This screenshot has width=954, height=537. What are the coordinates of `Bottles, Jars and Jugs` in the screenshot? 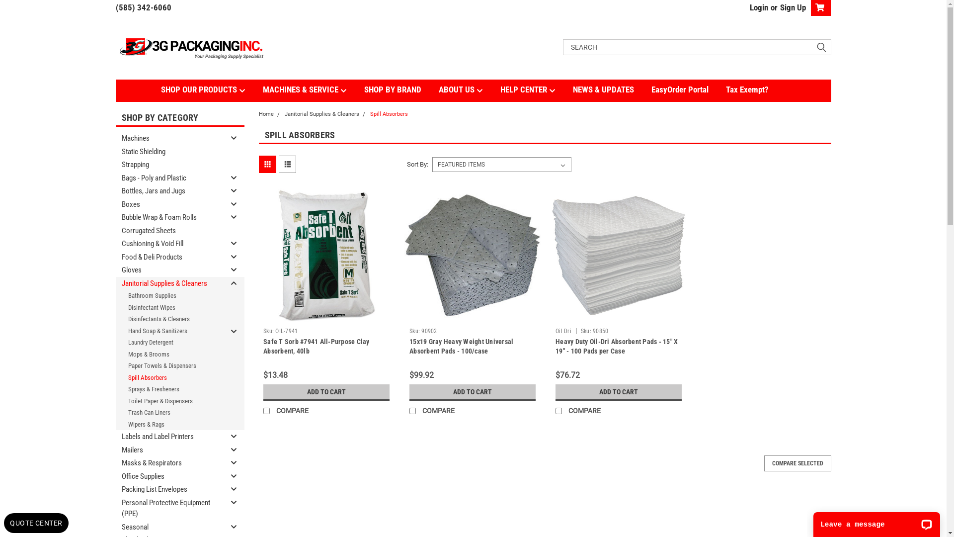 It's located at (170, 191).